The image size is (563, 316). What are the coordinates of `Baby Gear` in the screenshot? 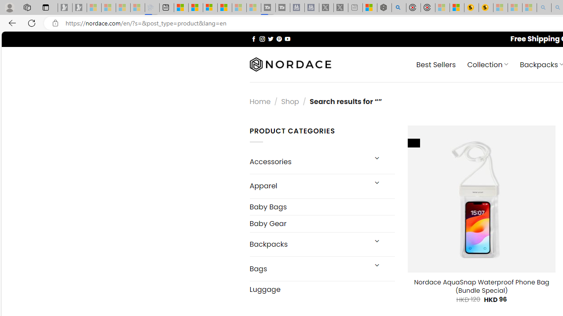 It's located at (322, 224).